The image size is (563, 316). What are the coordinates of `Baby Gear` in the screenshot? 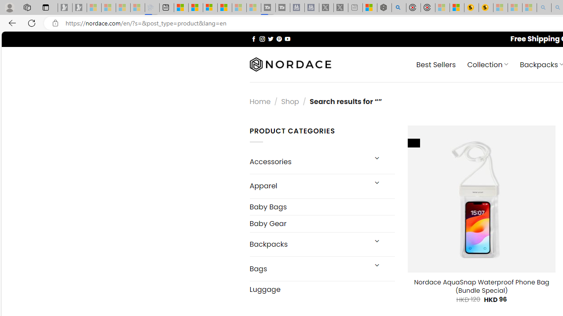 It's located at (322, 224).